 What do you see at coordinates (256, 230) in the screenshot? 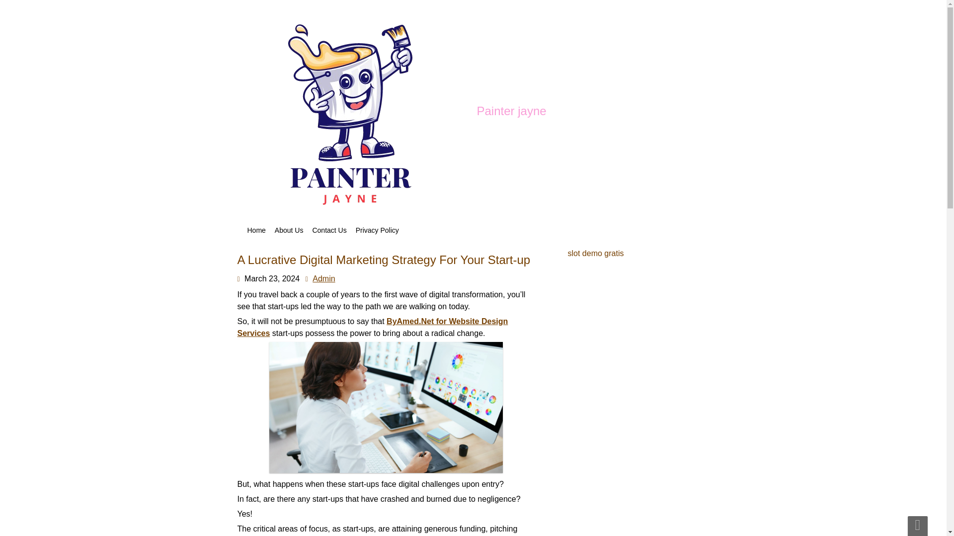
I see `Home` at bounding box center [256, 230].